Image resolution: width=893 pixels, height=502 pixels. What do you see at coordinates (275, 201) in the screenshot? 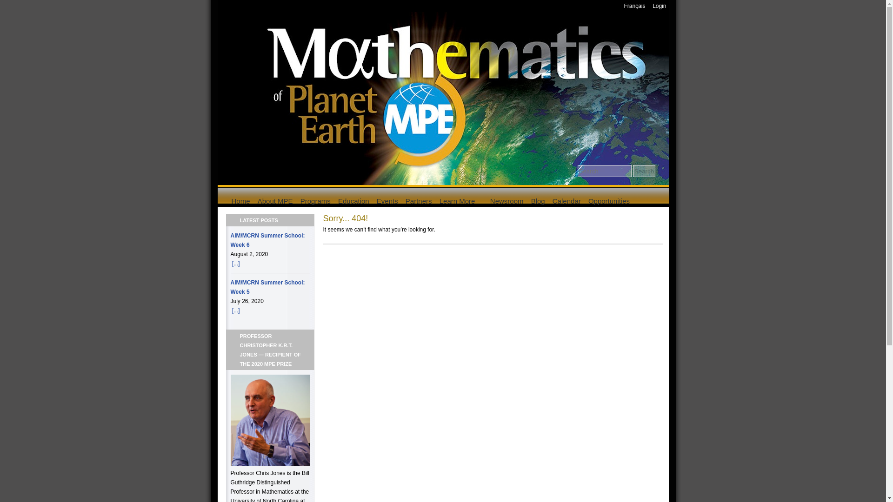
I see `About MPE` at bounding box center [275, 201].